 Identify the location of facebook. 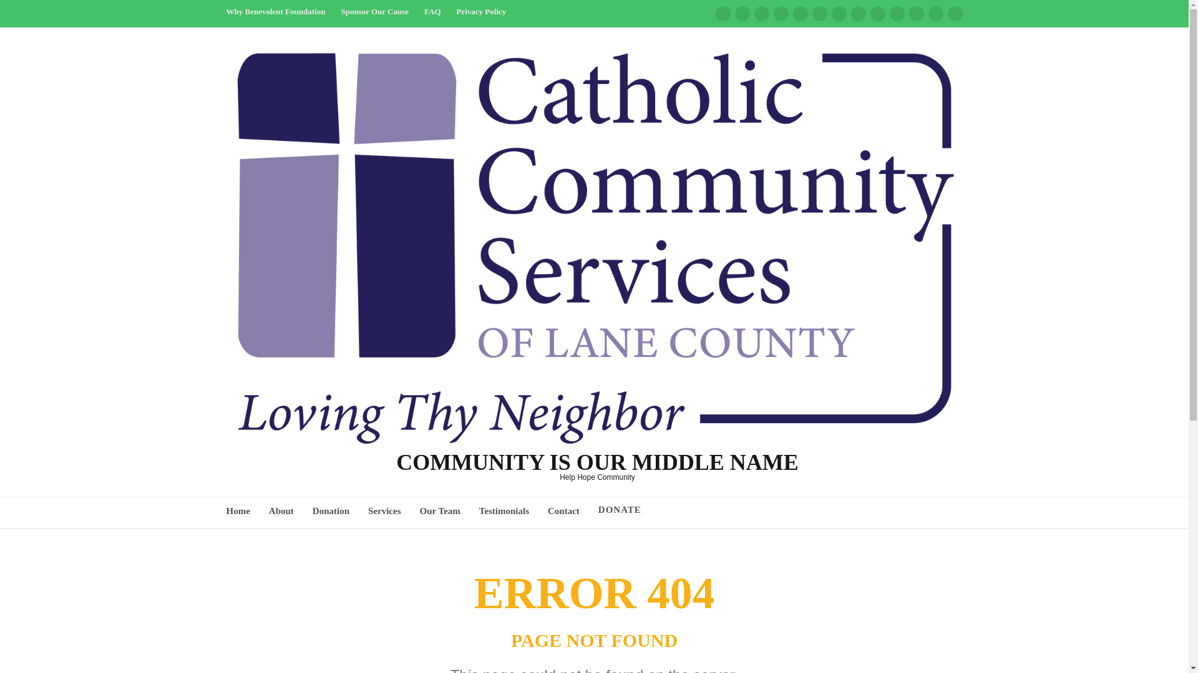
(723, 13).